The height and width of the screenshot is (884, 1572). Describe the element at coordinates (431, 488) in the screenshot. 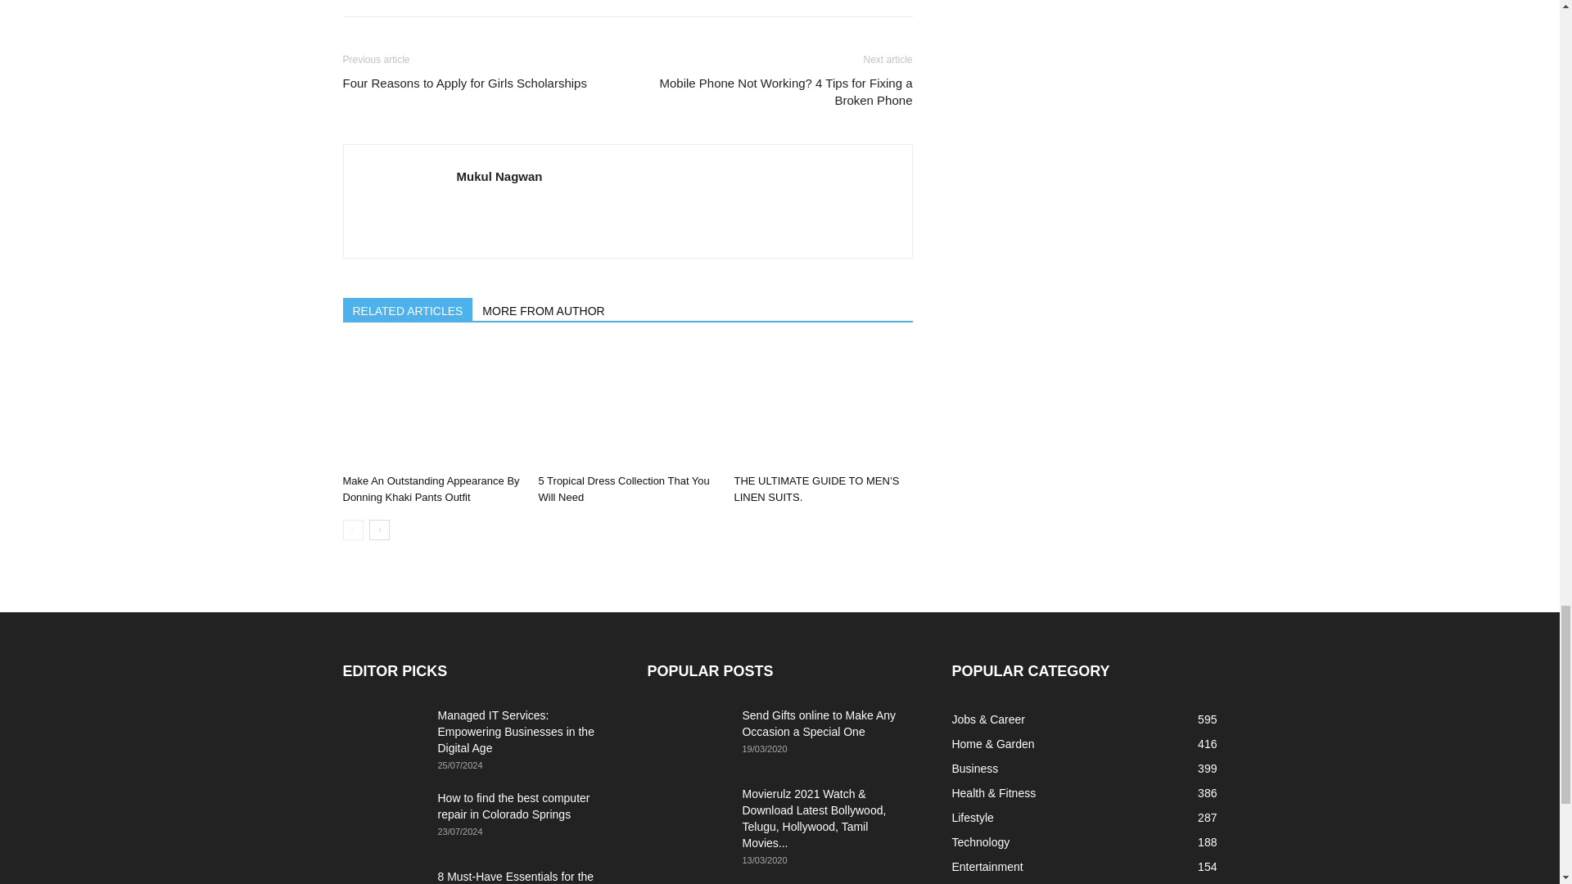

I see `Make An Outstanding Appearance By Donning Khaki Pants Outfit` at that location.